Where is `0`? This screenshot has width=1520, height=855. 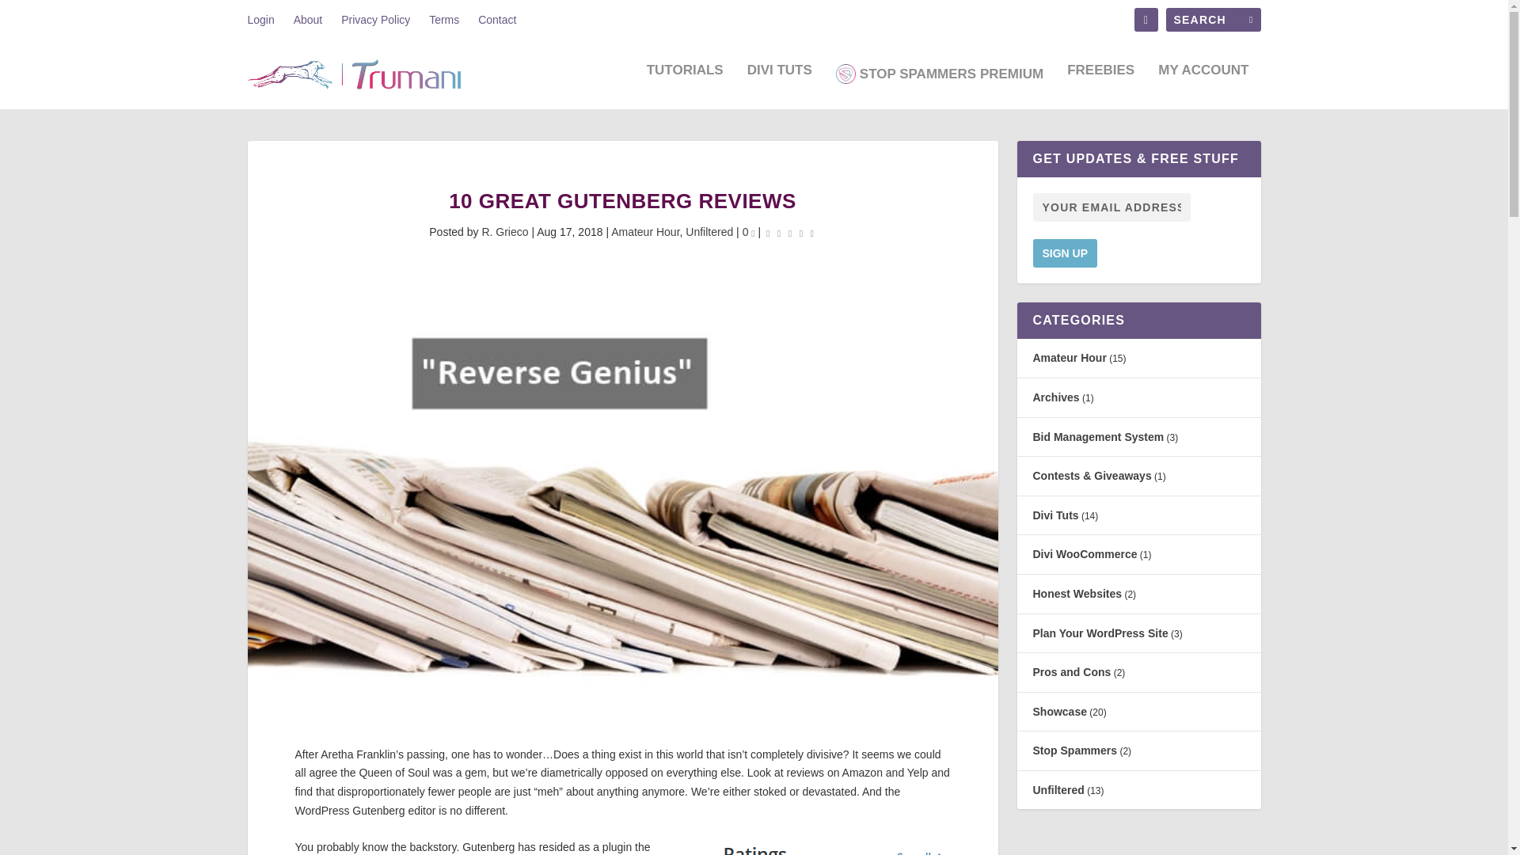
0 is located at coordinates (749, 232).